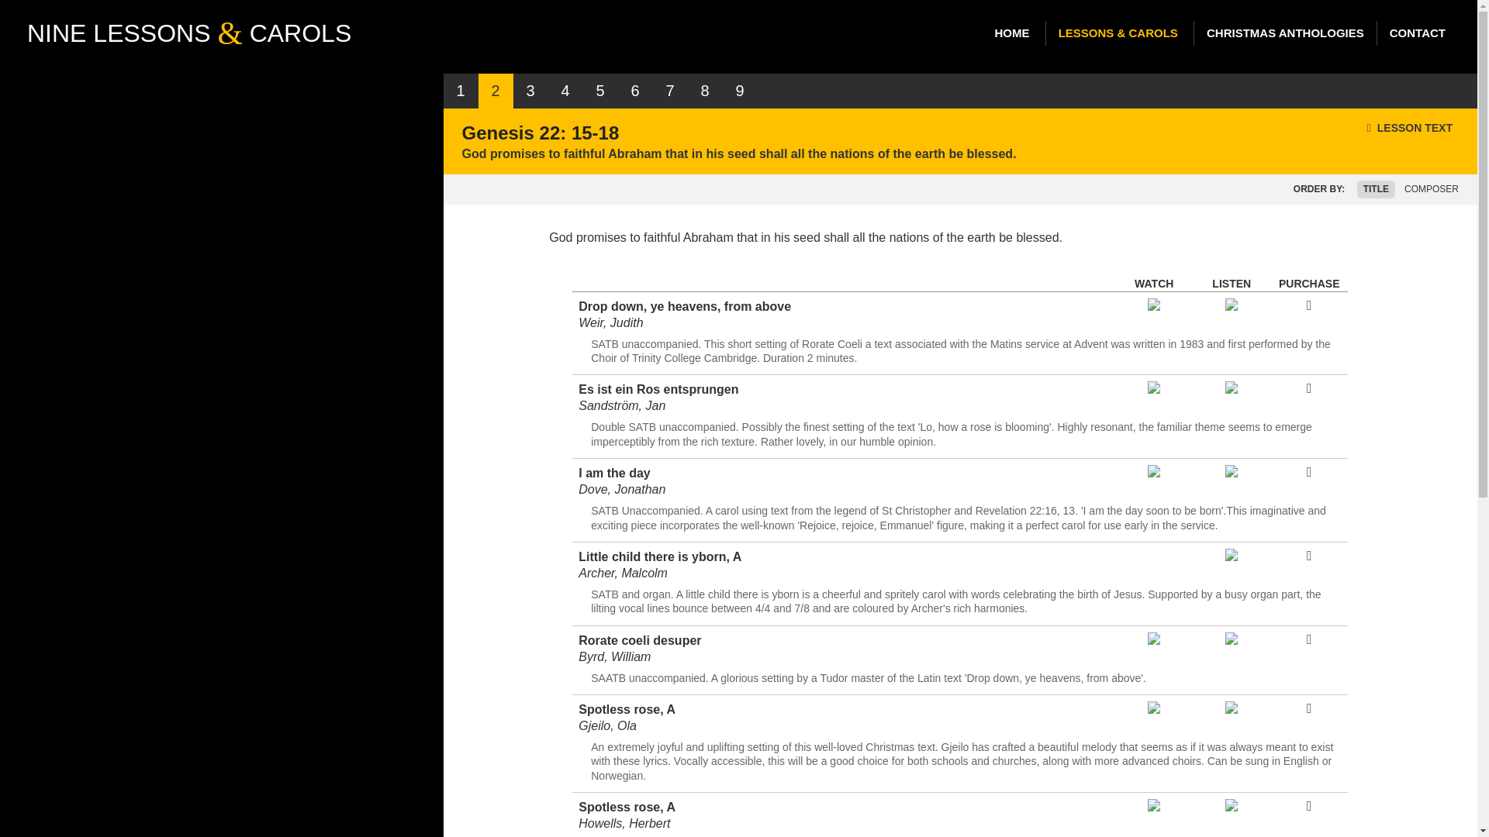 This screenshot has height=837, width=1489. Describe the element at coordinates (1232, 473) in the screenshot. I see `Listen on Spotify` at that location.